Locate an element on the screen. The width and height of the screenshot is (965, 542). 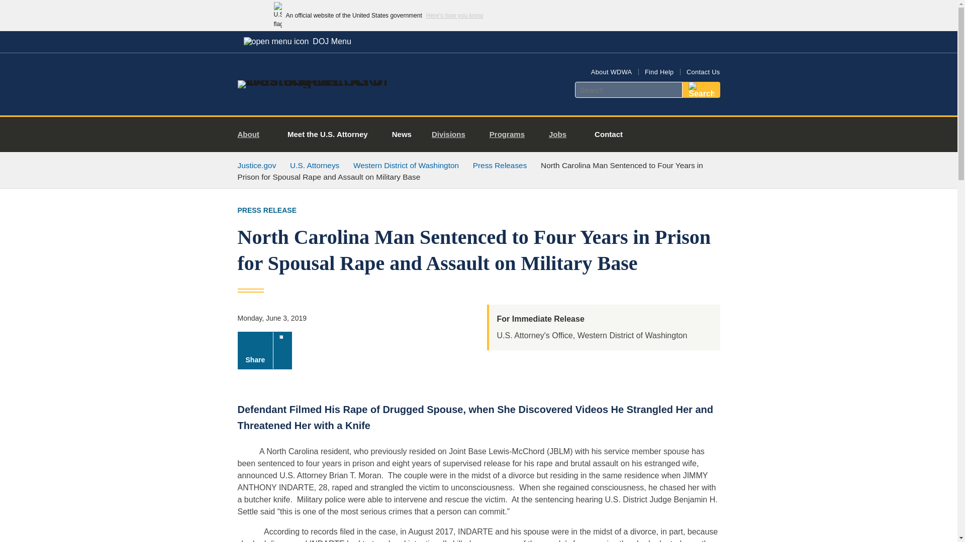
Jobs is located at coordinates (561, 134).